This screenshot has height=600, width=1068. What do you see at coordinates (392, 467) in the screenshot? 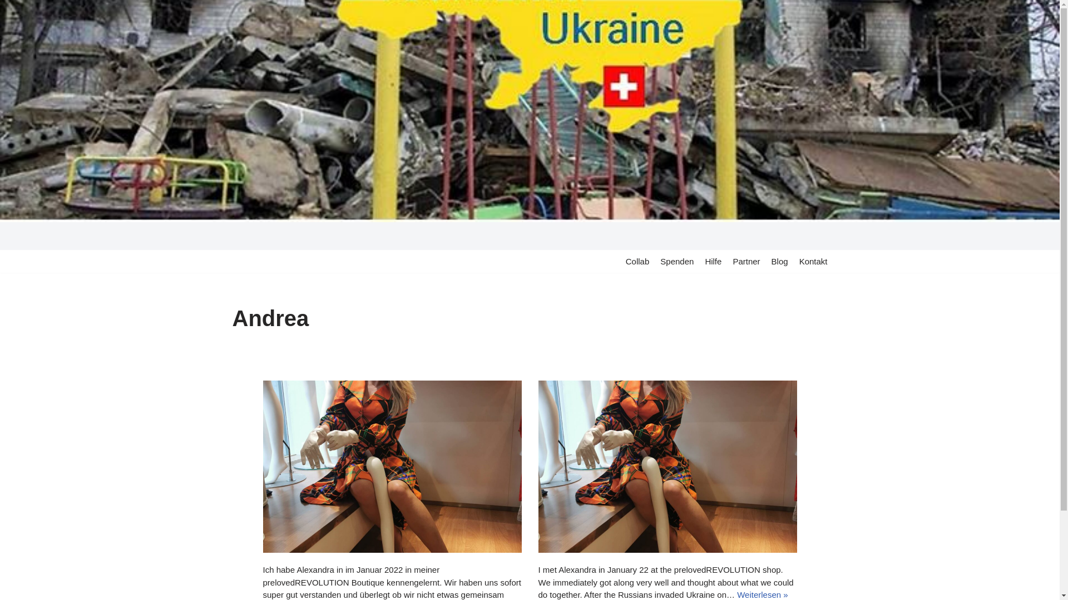
I see `Wie alles angefangen hat` at bounding box center [392, 467].